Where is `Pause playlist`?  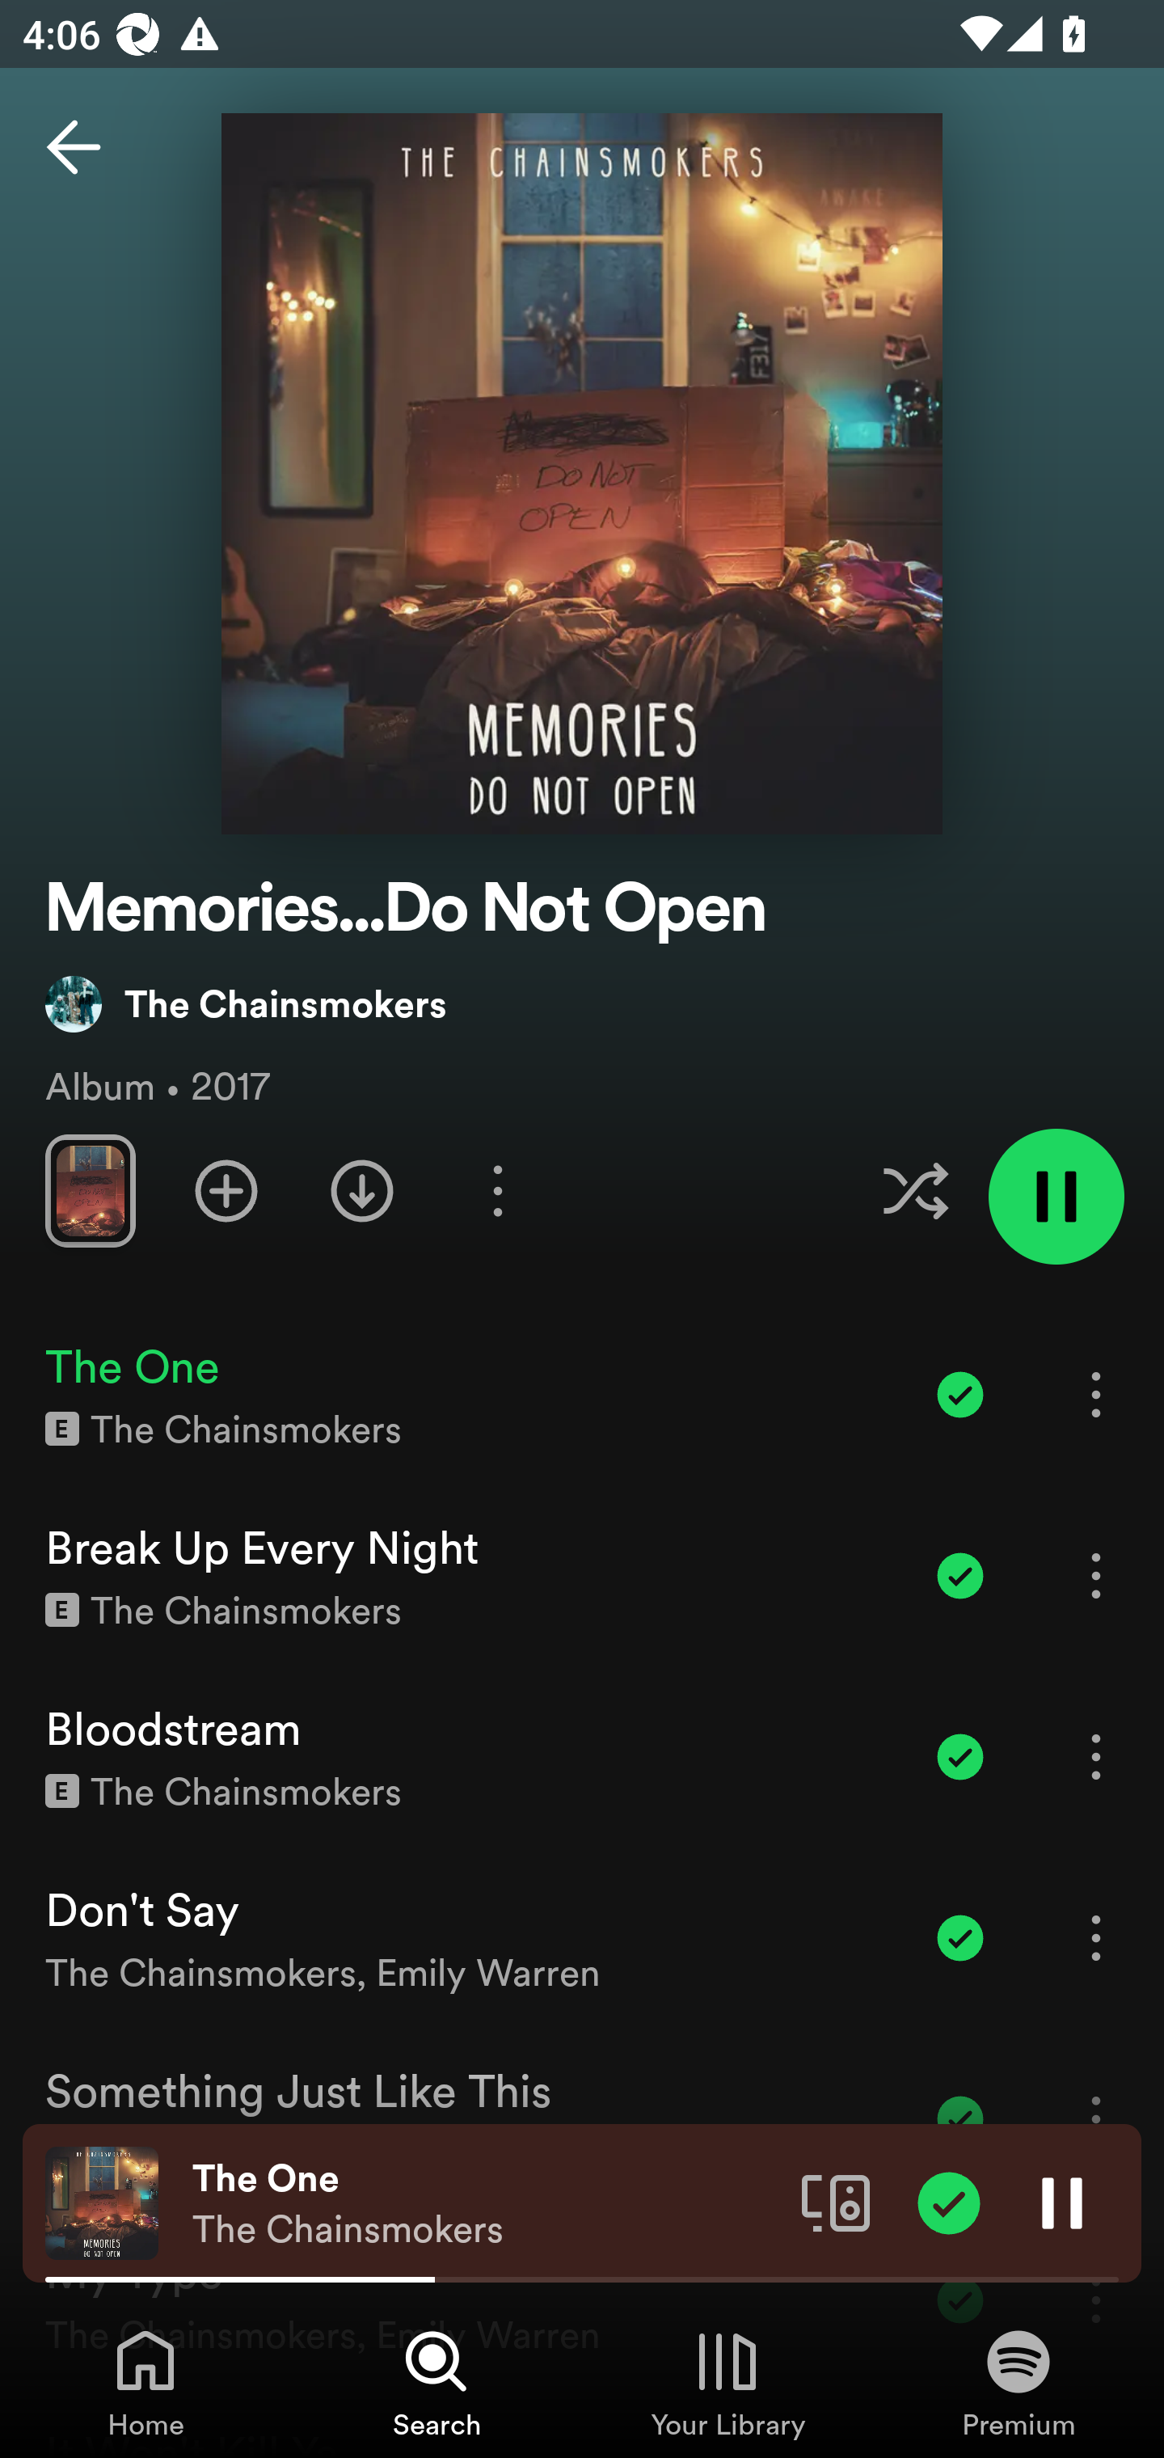
Pause playlist is located at coordinates (1056, 1197).